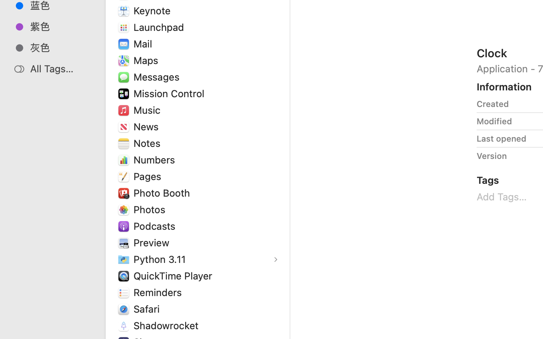 This screenshot has height=339, width=543. What do you see at coordinates (156, 160) in the screenshot?
I see `Numbers` at bounding box center [156, 160].